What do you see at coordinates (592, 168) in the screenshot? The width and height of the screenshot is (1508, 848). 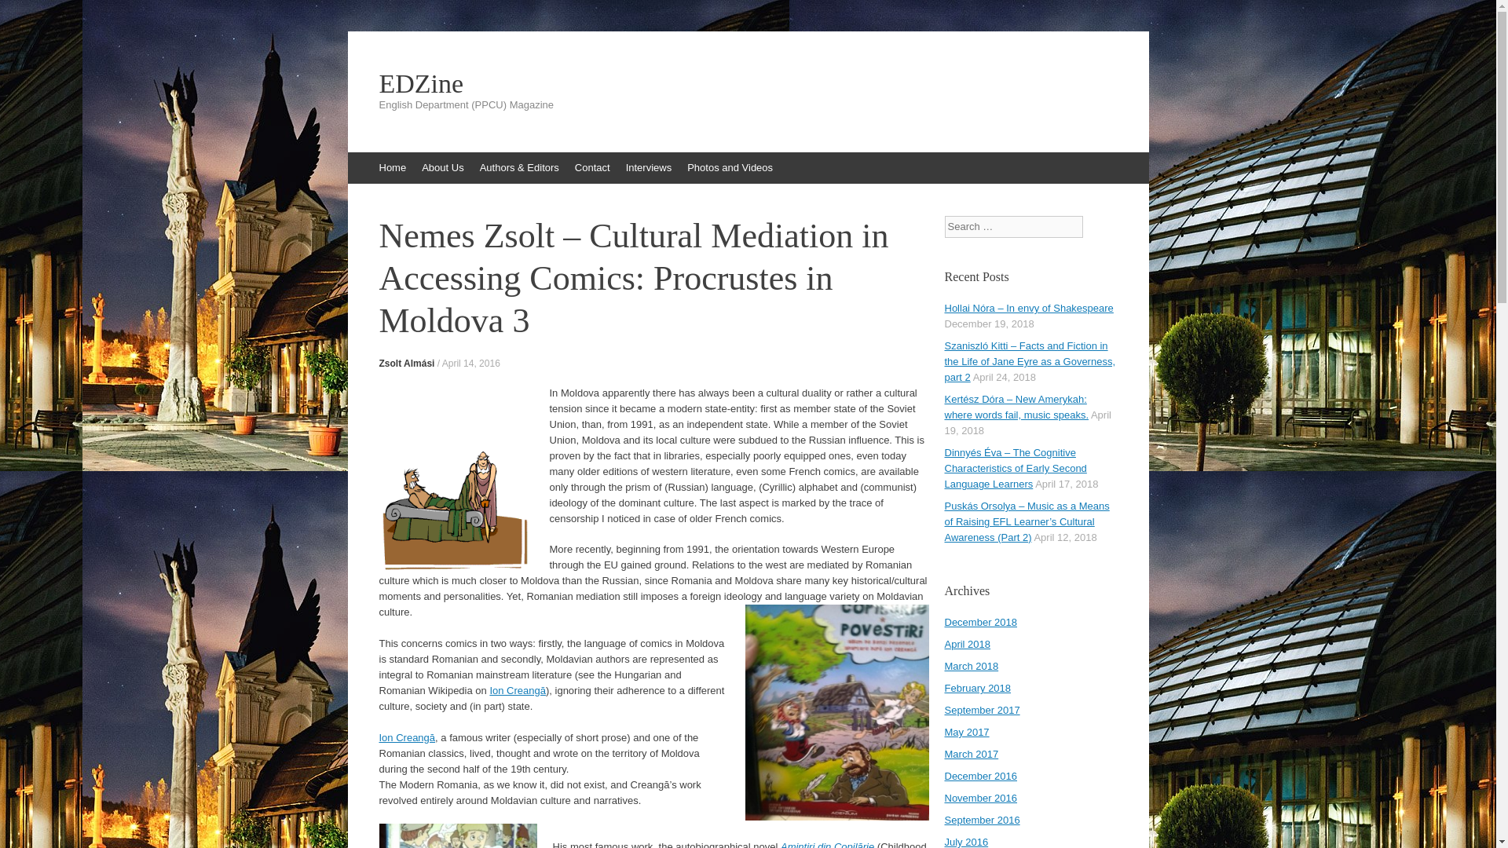 I see `Contact` at bounding box center [592, 168].